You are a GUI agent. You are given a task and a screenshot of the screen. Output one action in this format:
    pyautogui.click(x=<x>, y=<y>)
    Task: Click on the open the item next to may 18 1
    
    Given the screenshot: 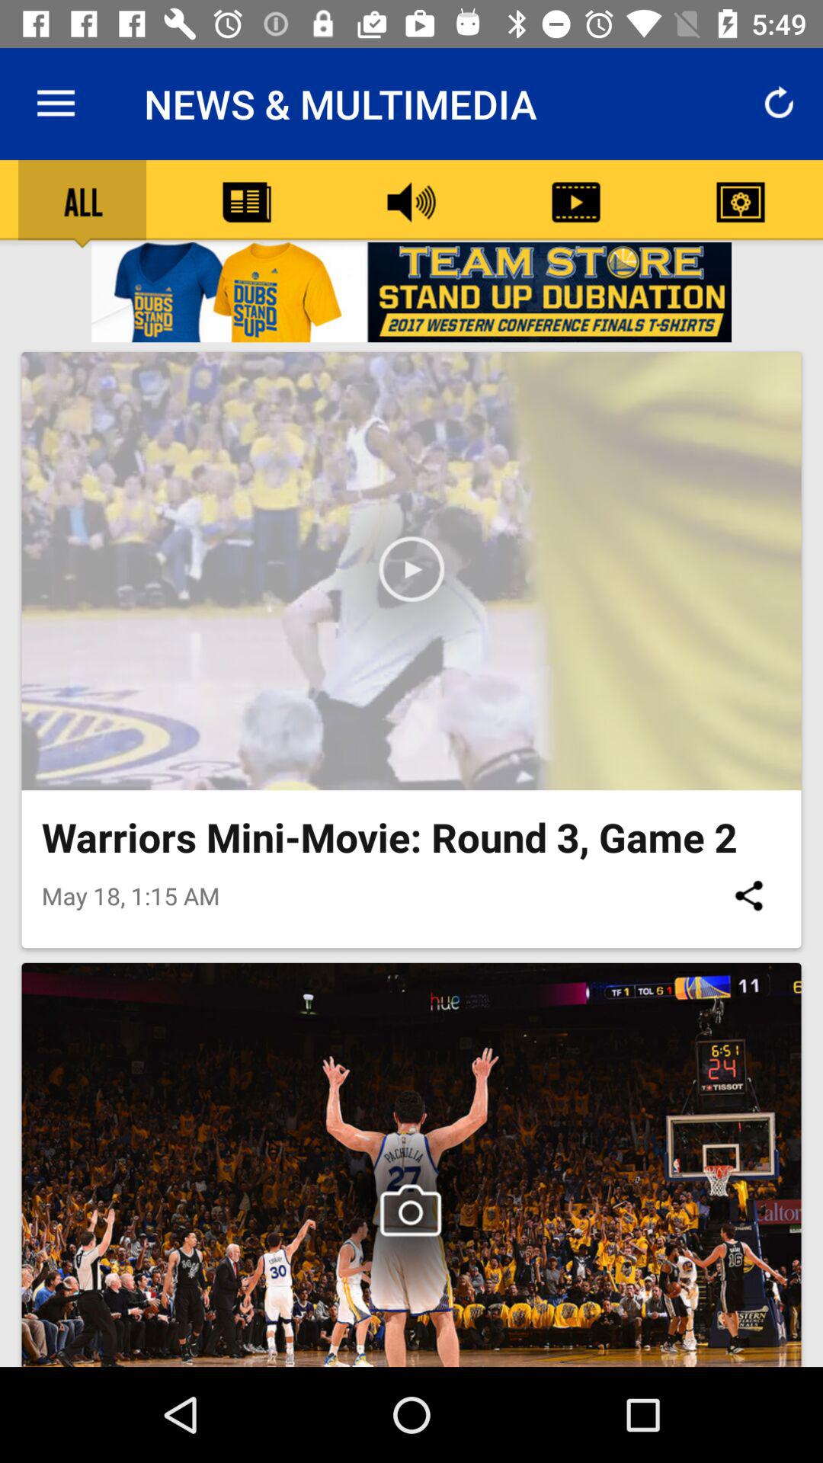 What is the action you would take?
    pyautogui.click(x=748, y=895)
    